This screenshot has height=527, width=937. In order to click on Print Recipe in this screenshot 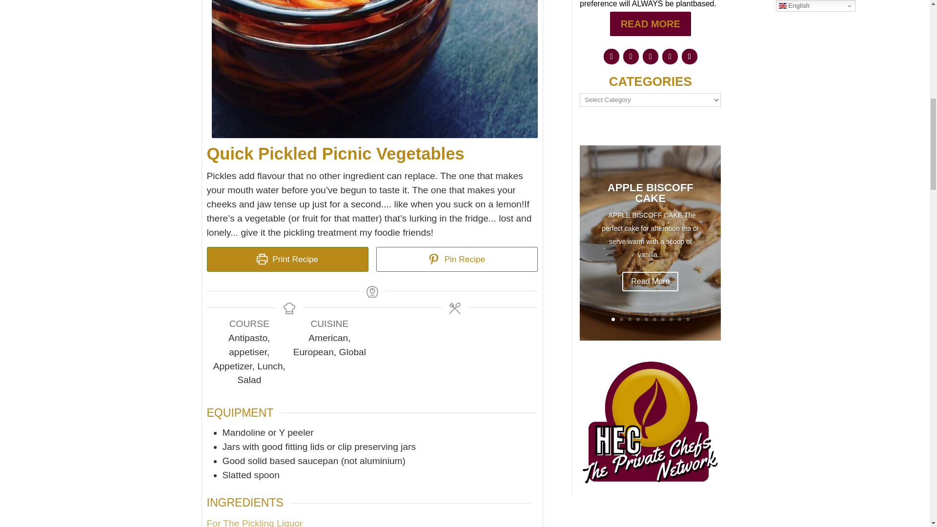, I will do `click(287, 260)`.